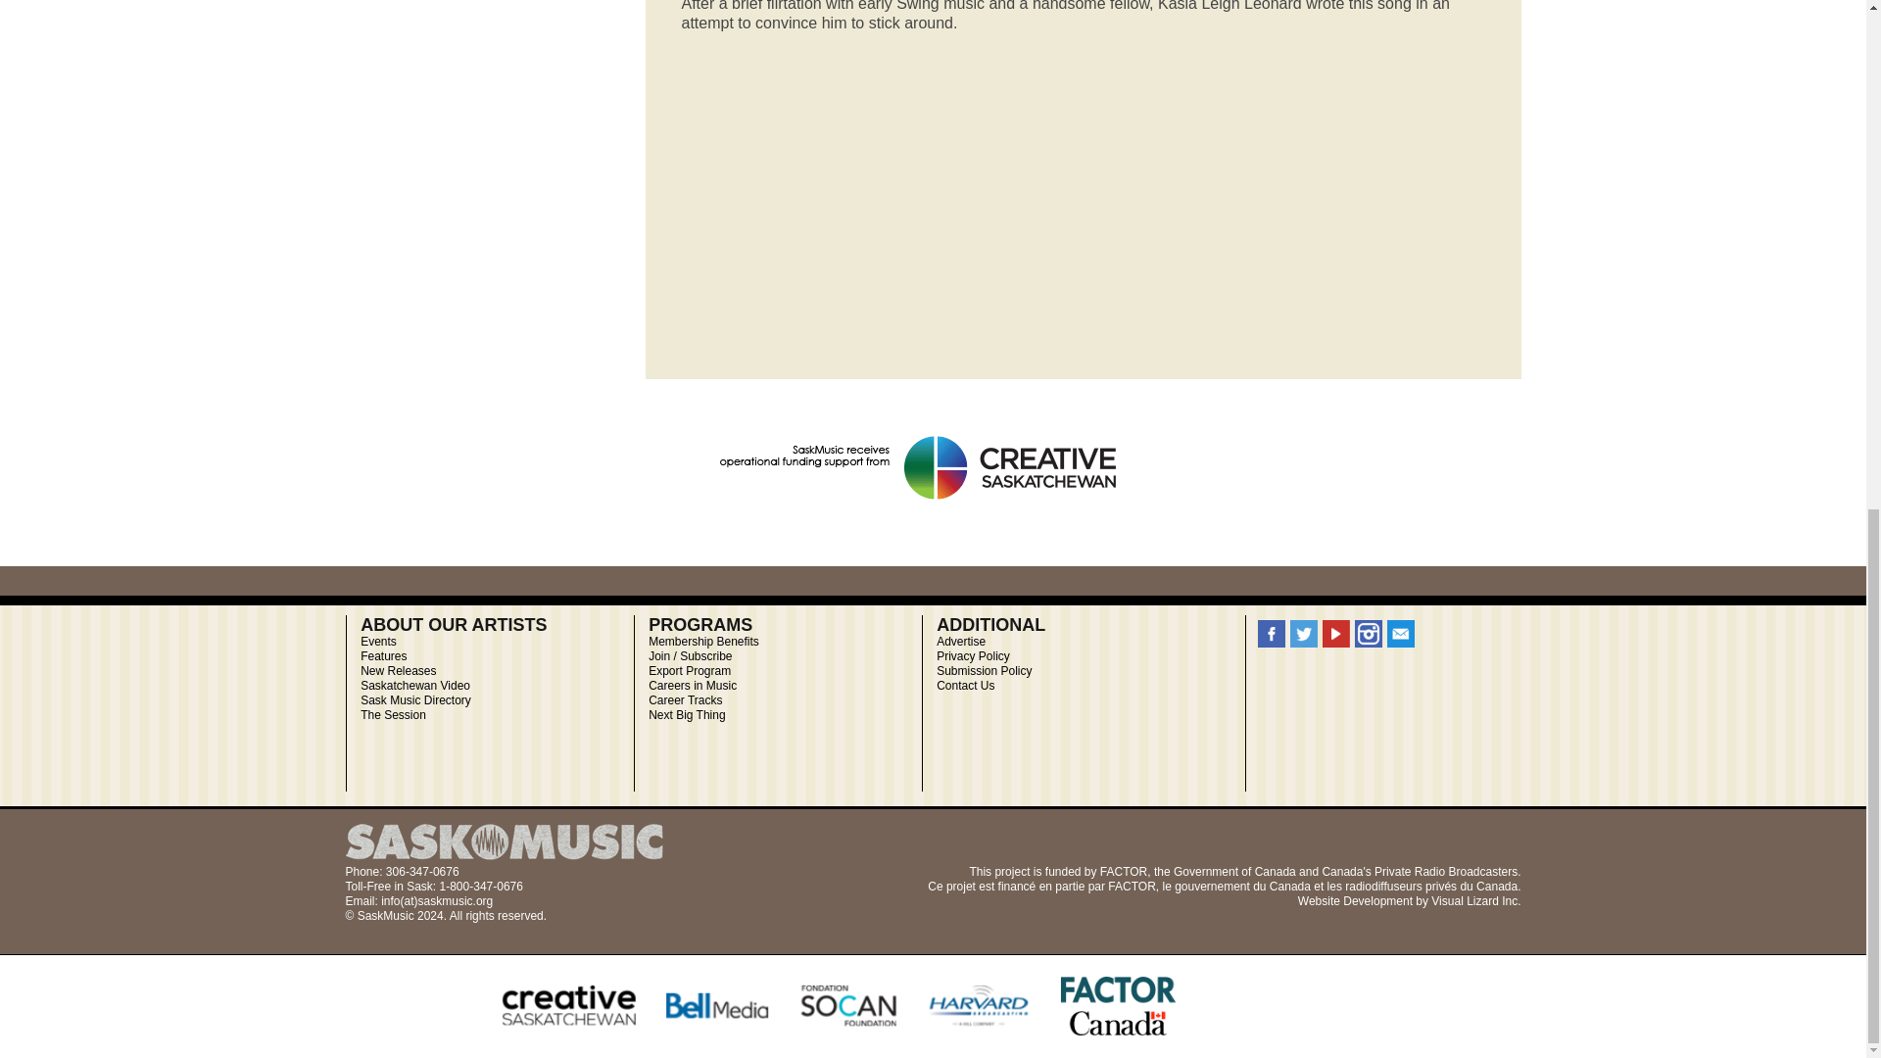 Image resolution: width=1881 pixels, height=1058 pixels. Describe the element at coordinates (1242, 886) in the screenshot. I see `Government of Canada` at that location.